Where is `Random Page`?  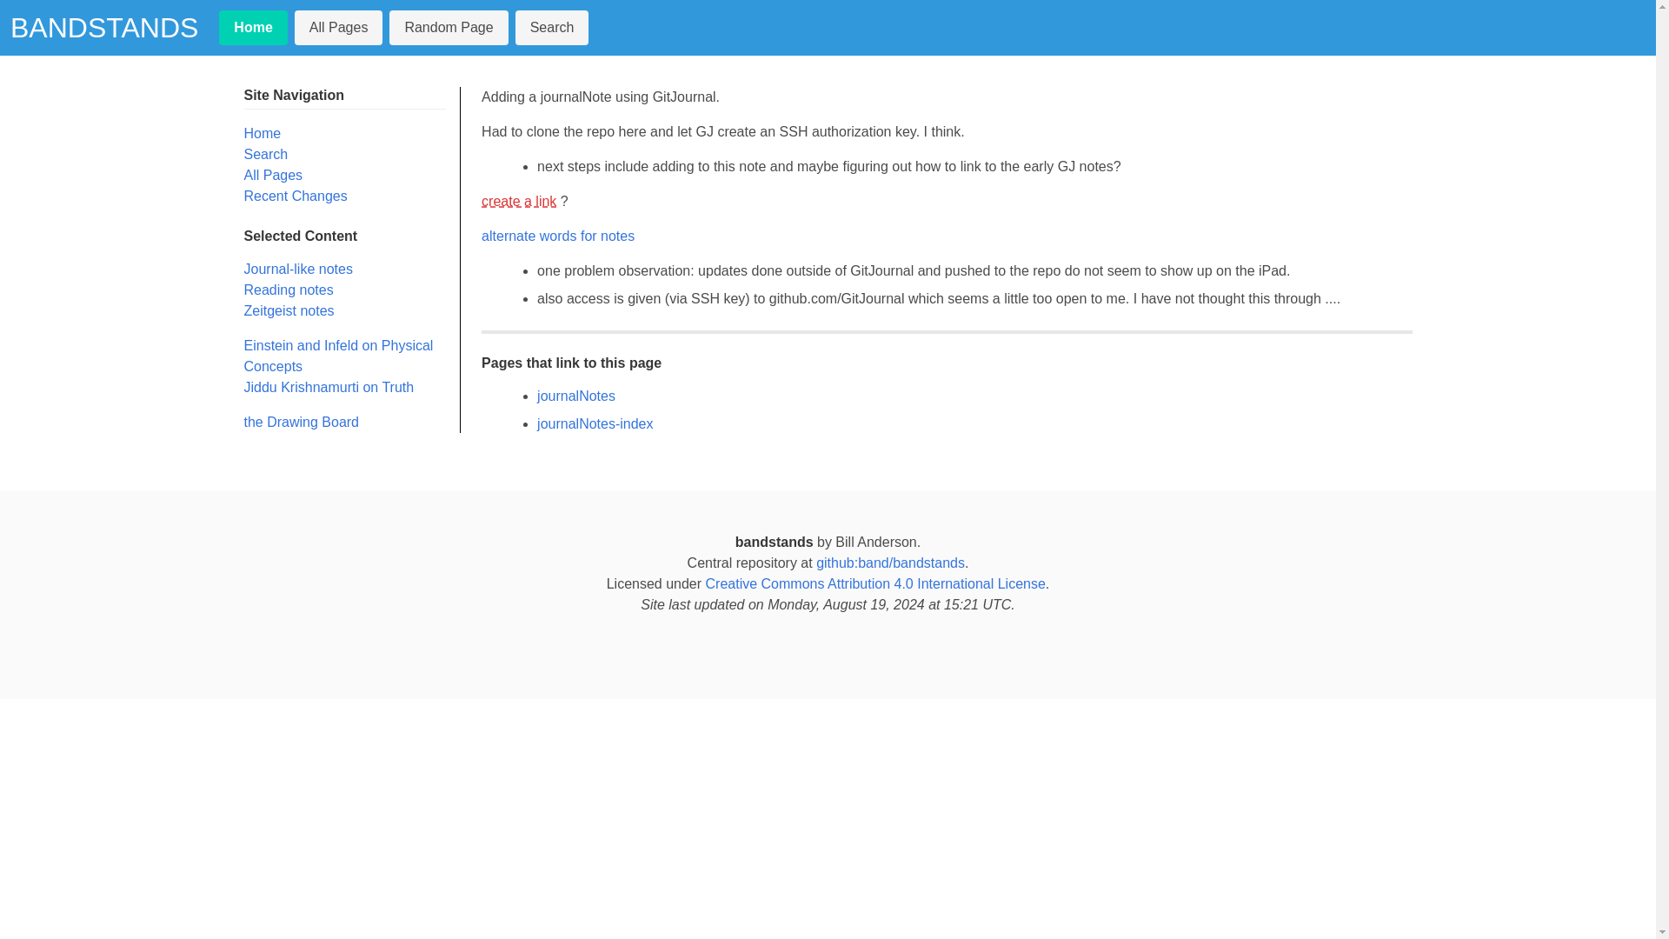 Random Page is located at coordinates (448, 27).